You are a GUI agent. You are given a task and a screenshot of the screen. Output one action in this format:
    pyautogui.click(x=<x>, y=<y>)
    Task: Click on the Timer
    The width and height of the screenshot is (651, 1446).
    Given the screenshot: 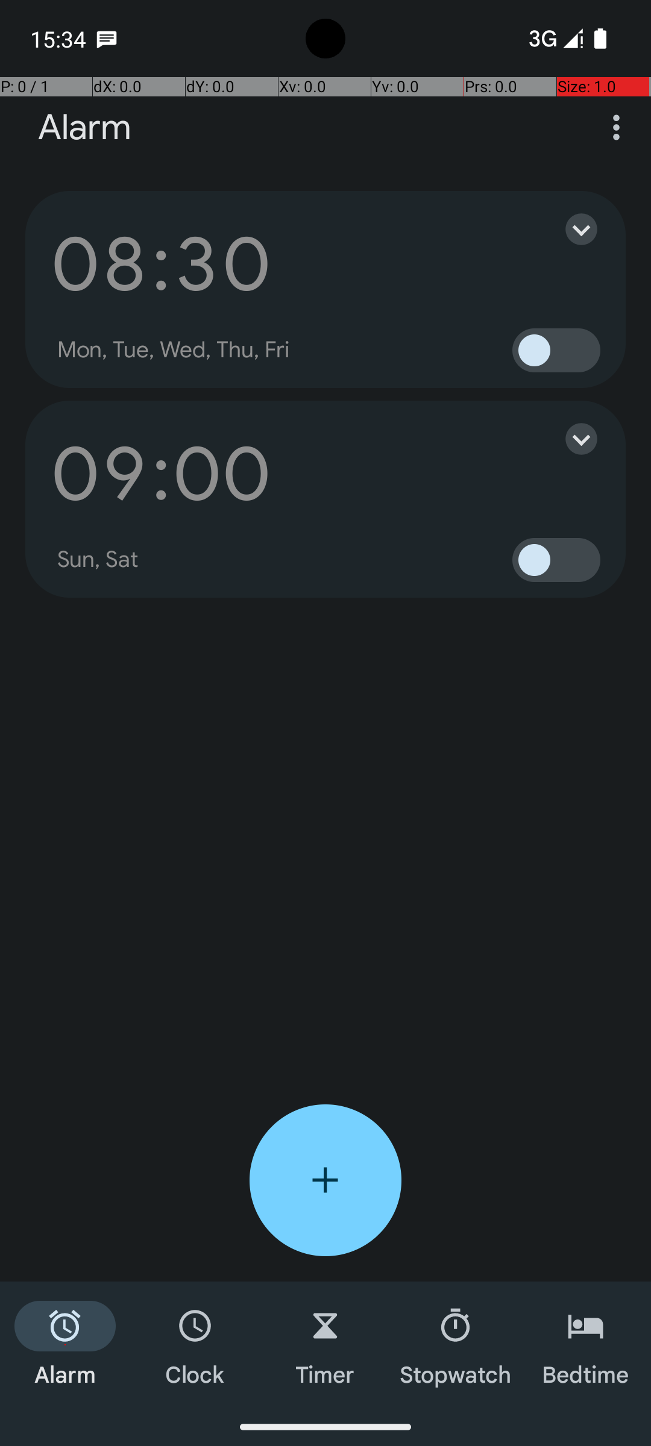 What is the action you would take?
    pyautogui.click(x=325, y=1345)
    